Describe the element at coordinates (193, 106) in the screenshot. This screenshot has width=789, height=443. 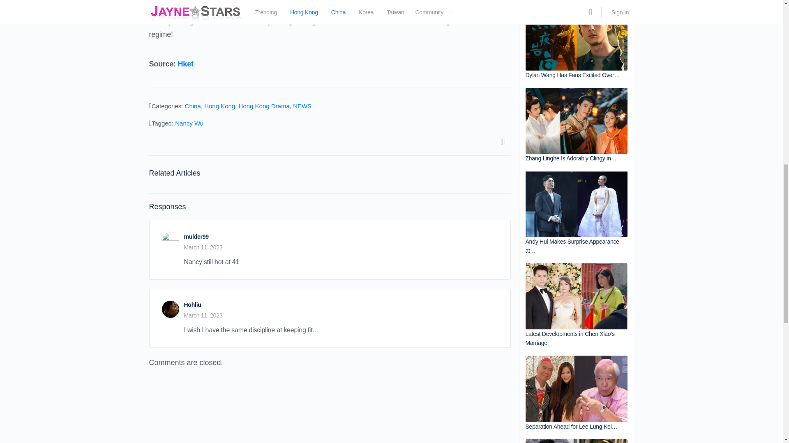
I see `China` at that location.